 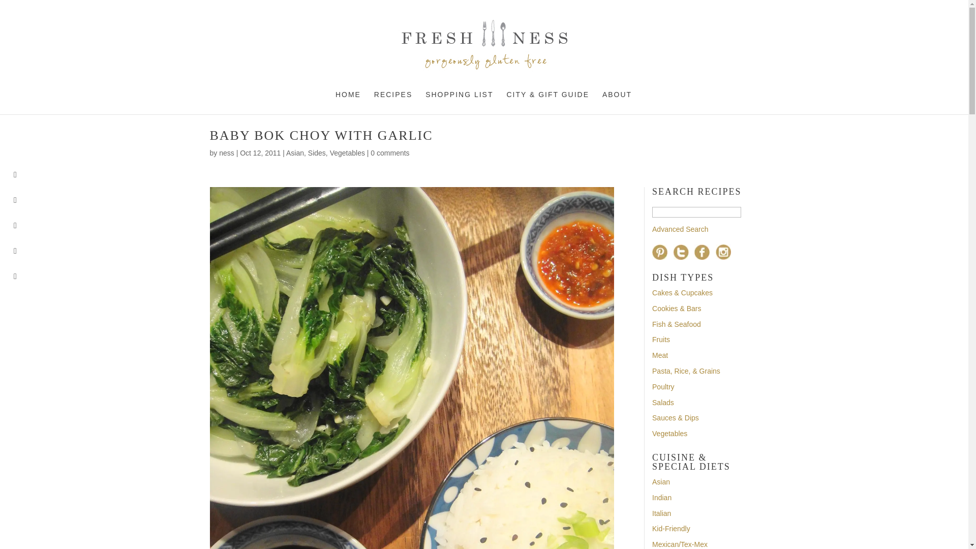 I want to click on Indian, so click(x=661, y=497).